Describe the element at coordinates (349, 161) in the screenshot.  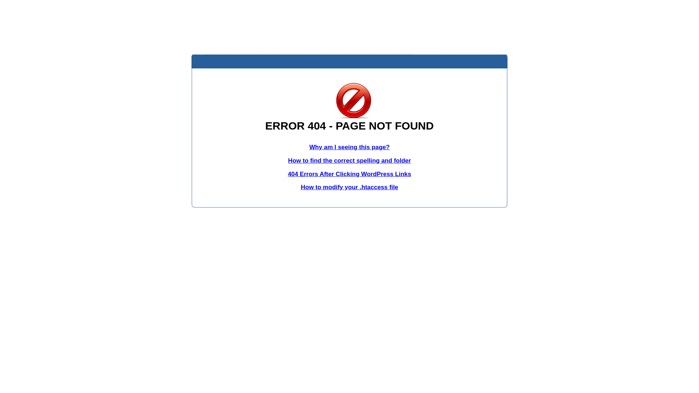
I see `How to find the correct spelling and folder` at that location.